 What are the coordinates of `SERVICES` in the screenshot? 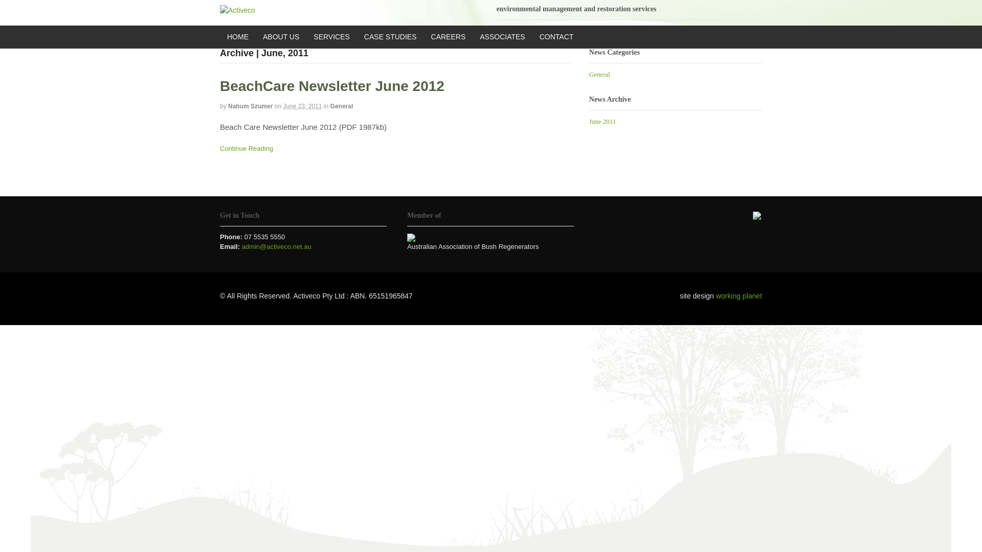 It's located at (331, 37).